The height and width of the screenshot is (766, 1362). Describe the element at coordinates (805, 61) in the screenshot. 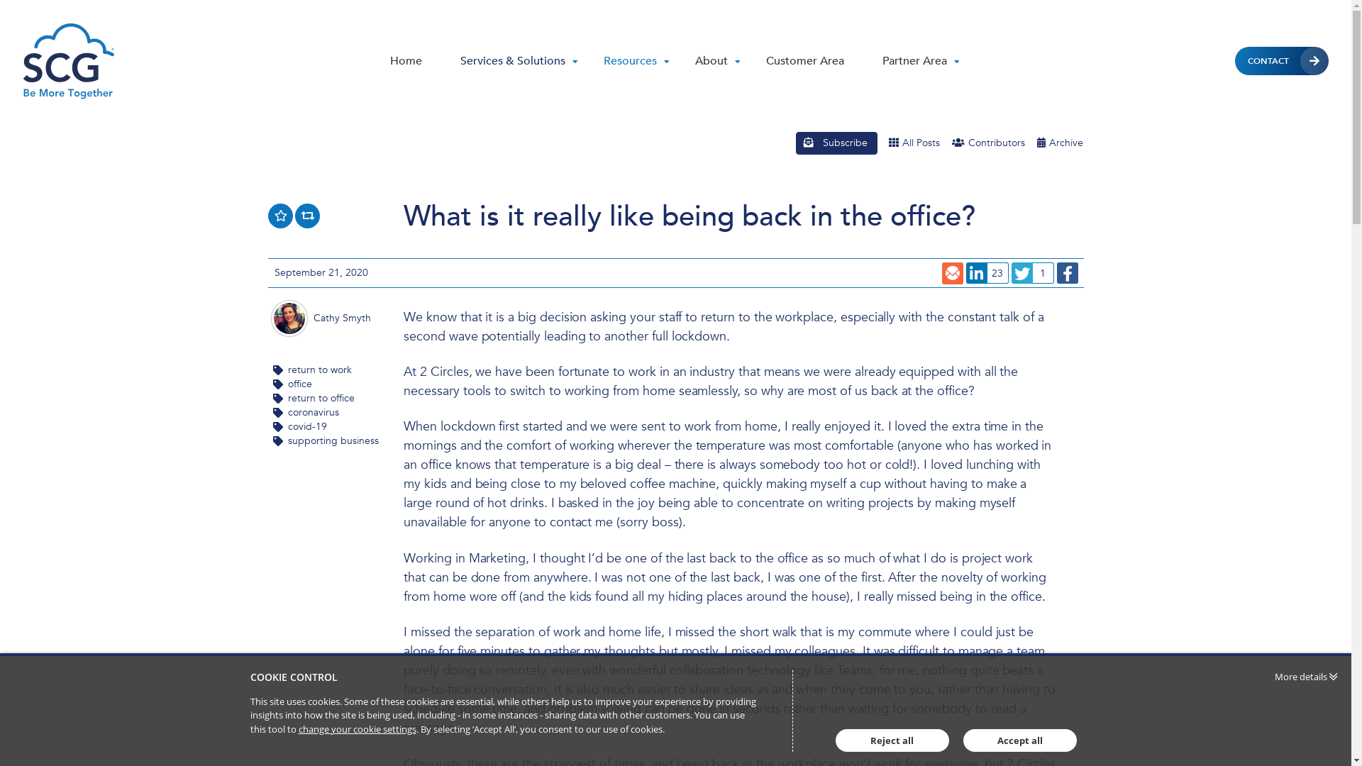

I see `Customer Area` at that location.